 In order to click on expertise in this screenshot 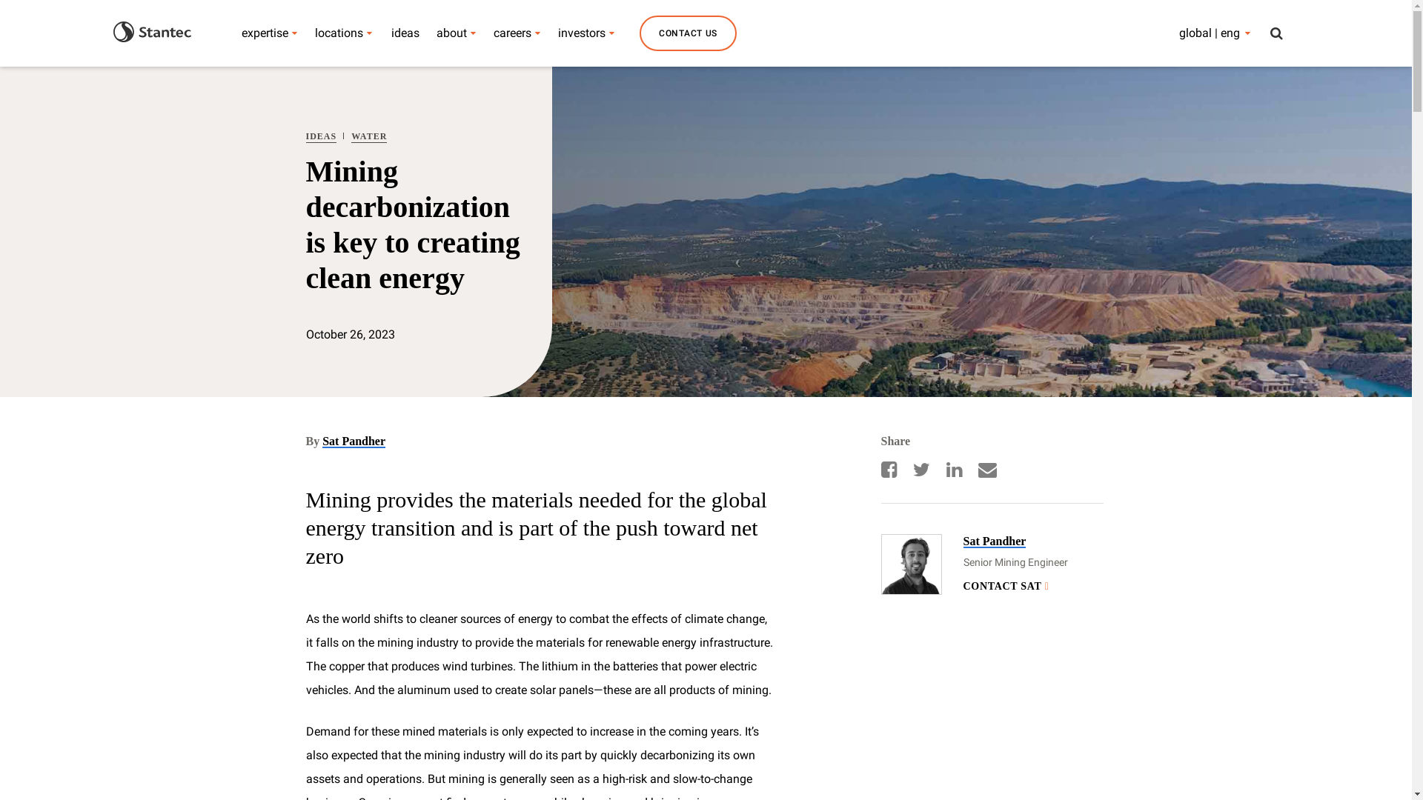, I will do `click(265, 33)`.